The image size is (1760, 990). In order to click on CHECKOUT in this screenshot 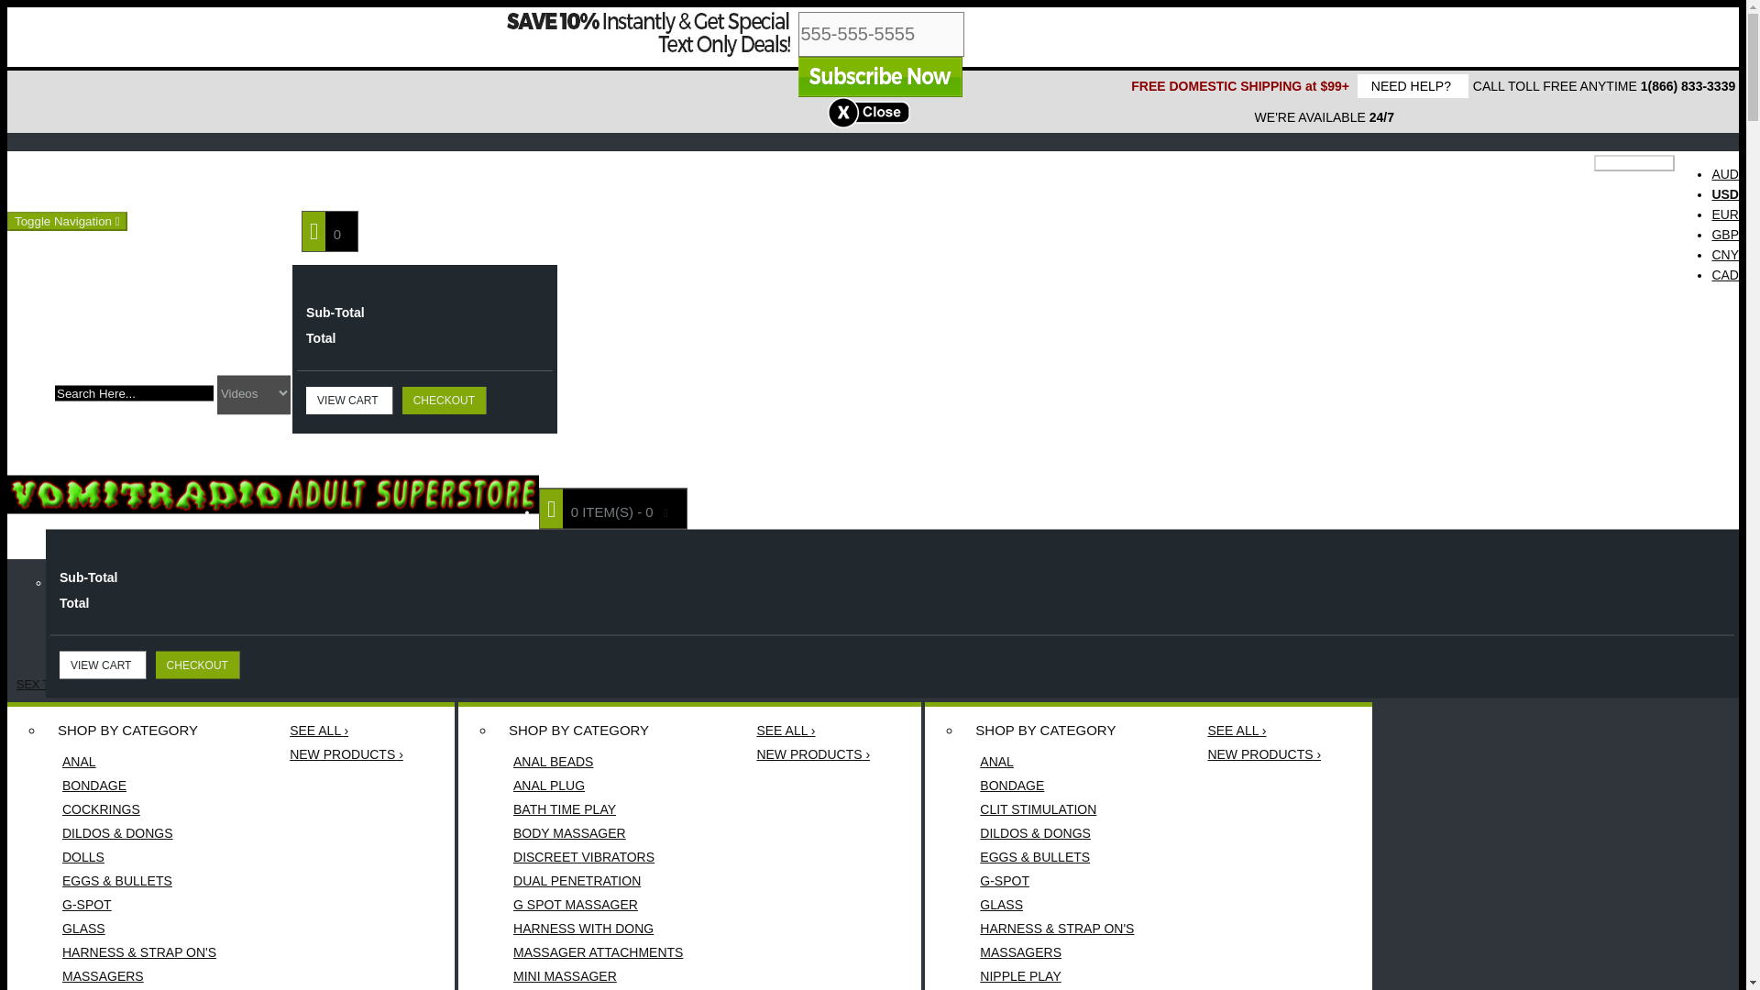, I will do `click(198, 664)`.